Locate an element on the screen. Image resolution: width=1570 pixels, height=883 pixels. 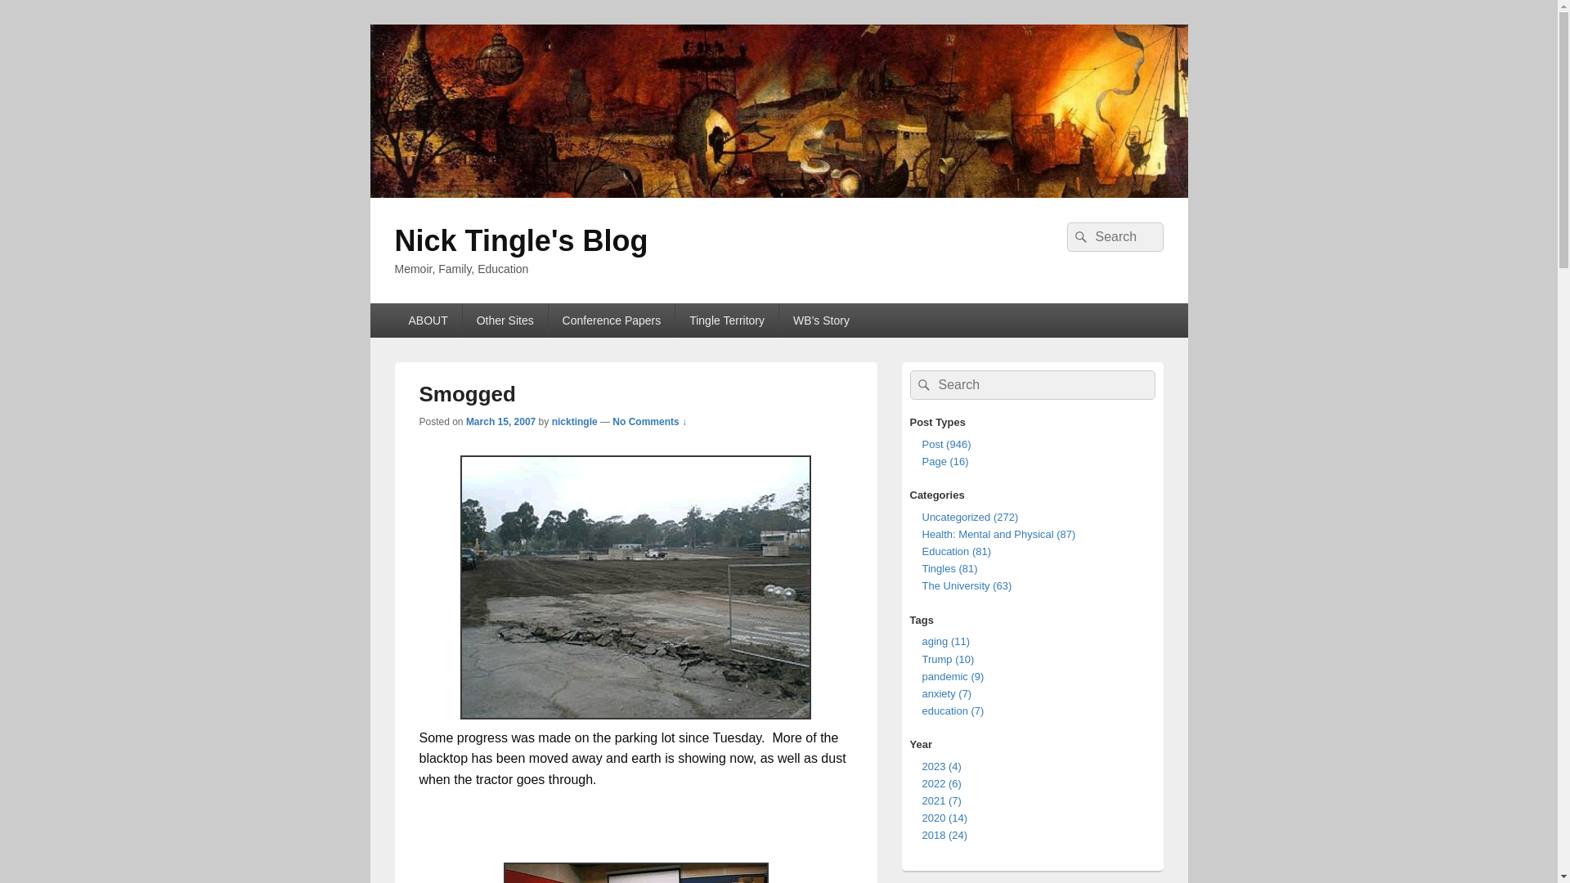
Nick Tingle's Blog is located at coordinates (778, 193).